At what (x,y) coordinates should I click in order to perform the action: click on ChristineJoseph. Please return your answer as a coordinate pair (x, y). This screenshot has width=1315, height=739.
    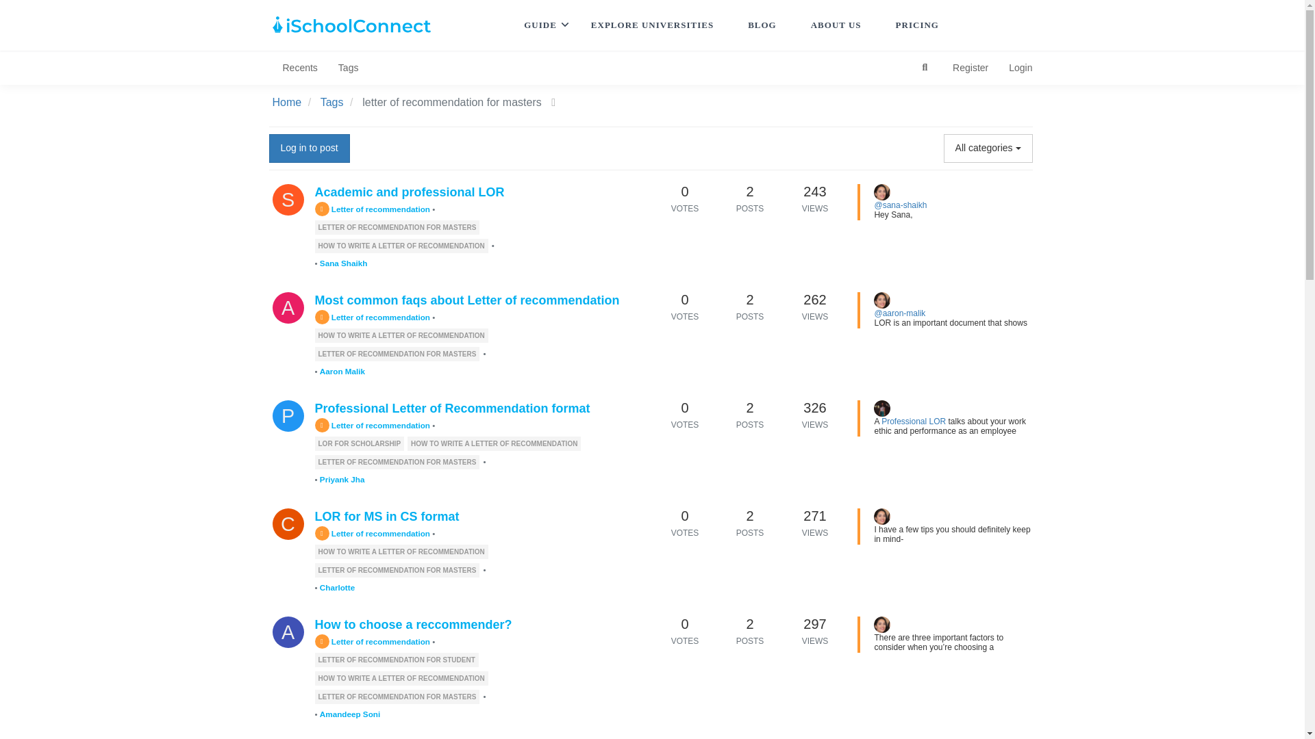
    Looking at the image, I should click on (882, 192).